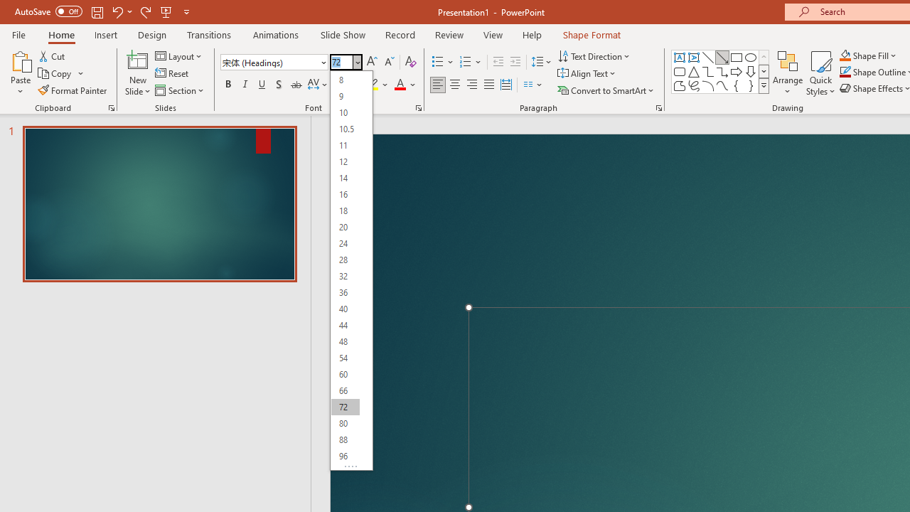 The image size is (910, 512). Describe the element at coordinates (345, 457) in the screenshot. I see `96` at that location.